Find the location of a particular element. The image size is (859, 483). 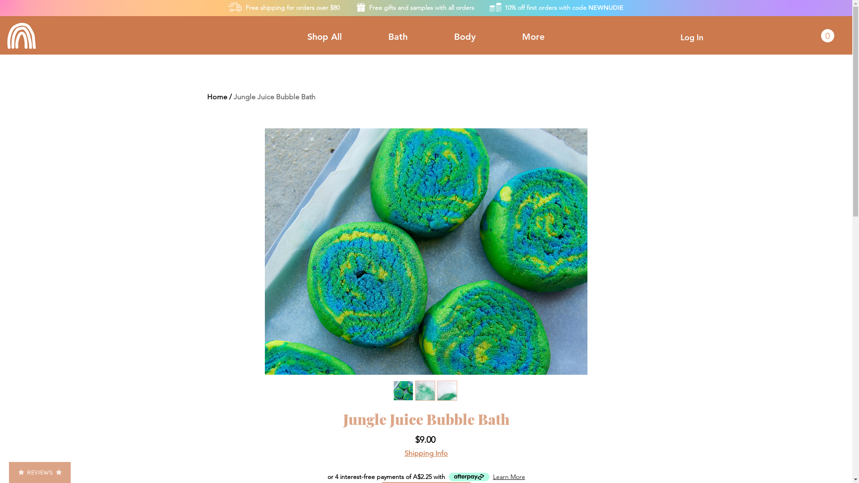

Shipping Info is located at coordinates (426, 453).